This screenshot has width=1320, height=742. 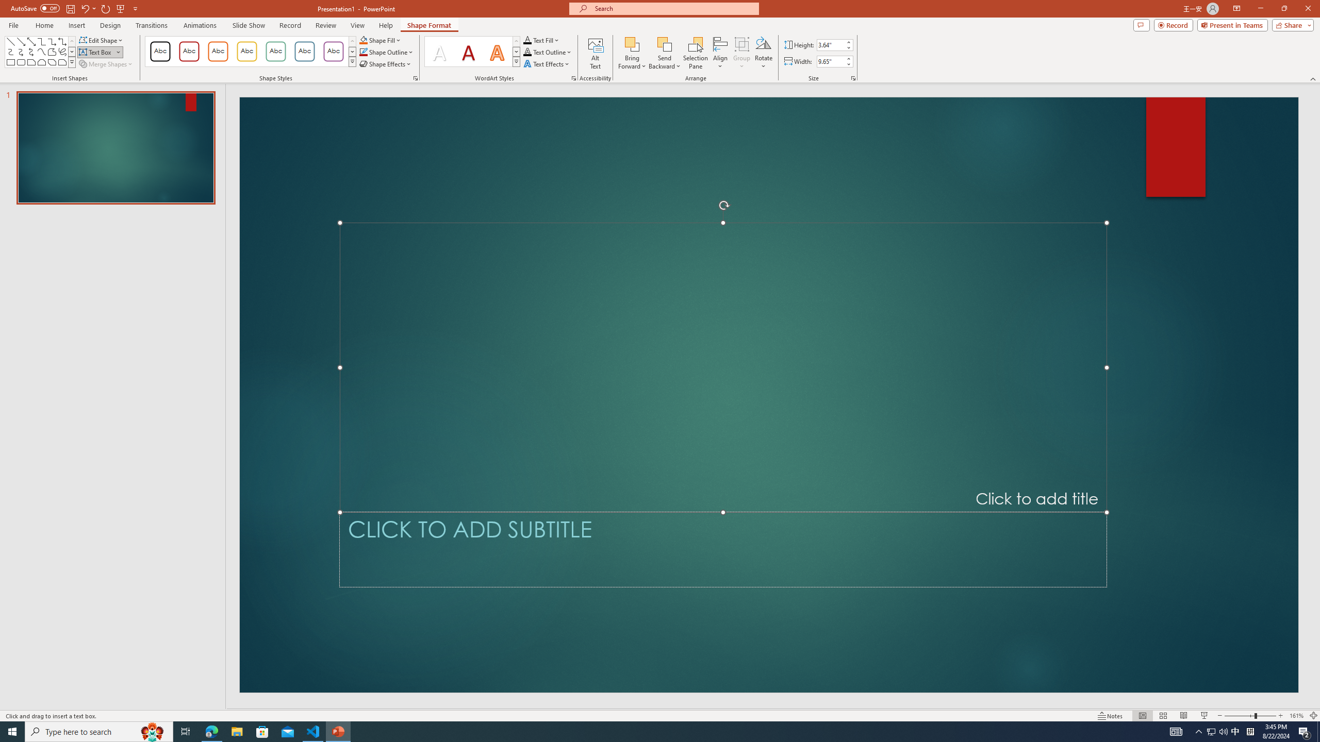 What do you see at coordinates (275, 52) in the screenshot?
I see `Colored Outline - Green, Accent 4` at bounding box center [275, 52].